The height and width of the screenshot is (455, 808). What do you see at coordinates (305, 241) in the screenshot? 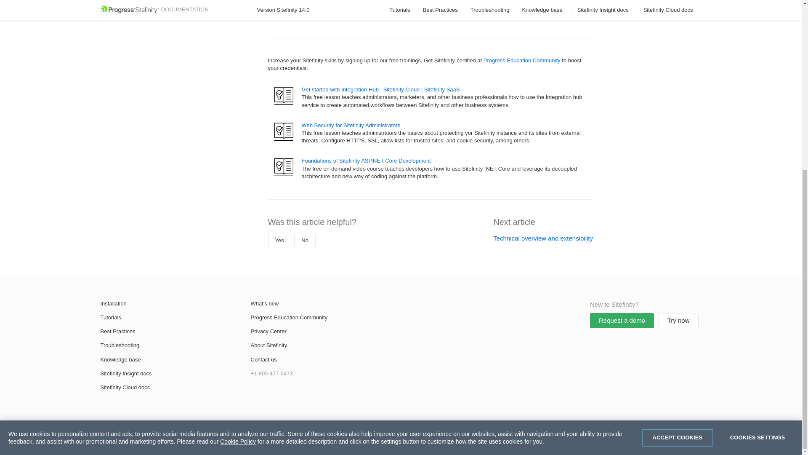
I see `No` at bounding box center [305, 241].